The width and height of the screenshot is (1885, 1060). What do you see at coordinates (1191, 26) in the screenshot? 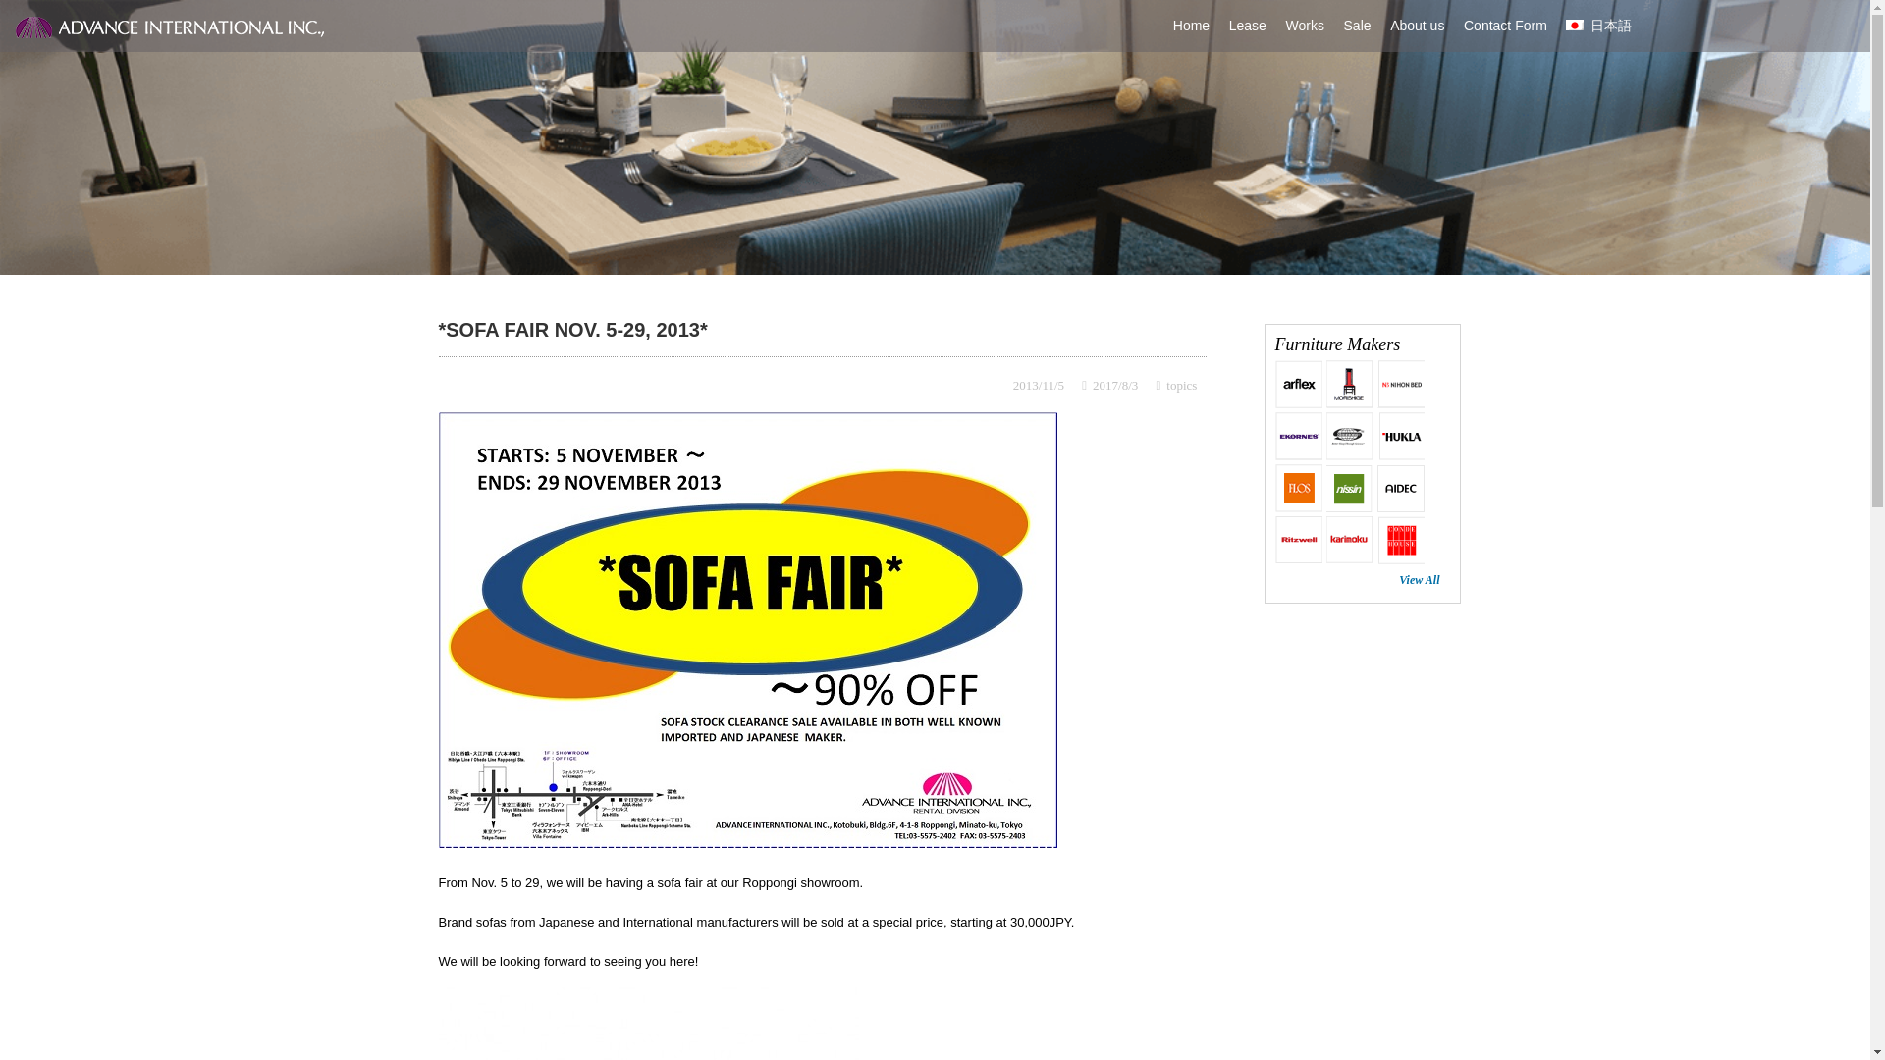
I see `Home` at bounding box center [1191, 26].